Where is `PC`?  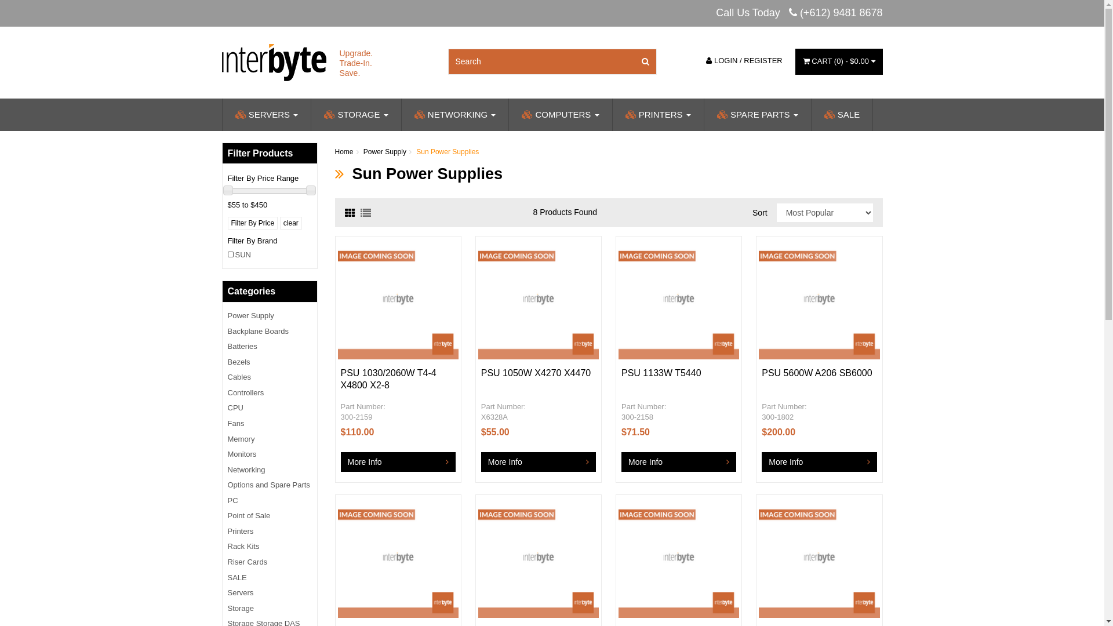
PC is located at coordinates (270, 501).